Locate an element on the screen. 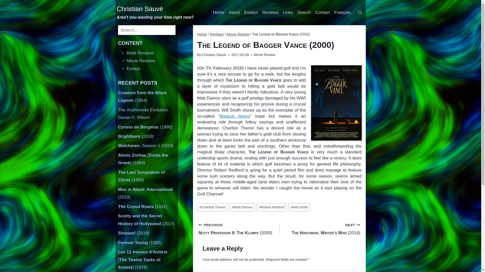  Book Reviews is located at coordinates (140, 53).